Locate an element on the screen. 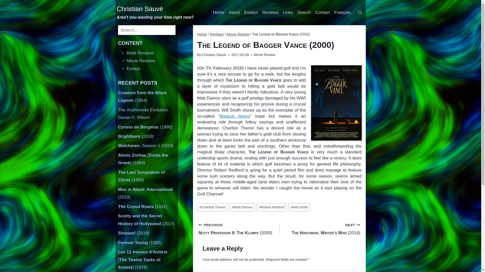  Book Reviews is located at coordinates (140, 53).